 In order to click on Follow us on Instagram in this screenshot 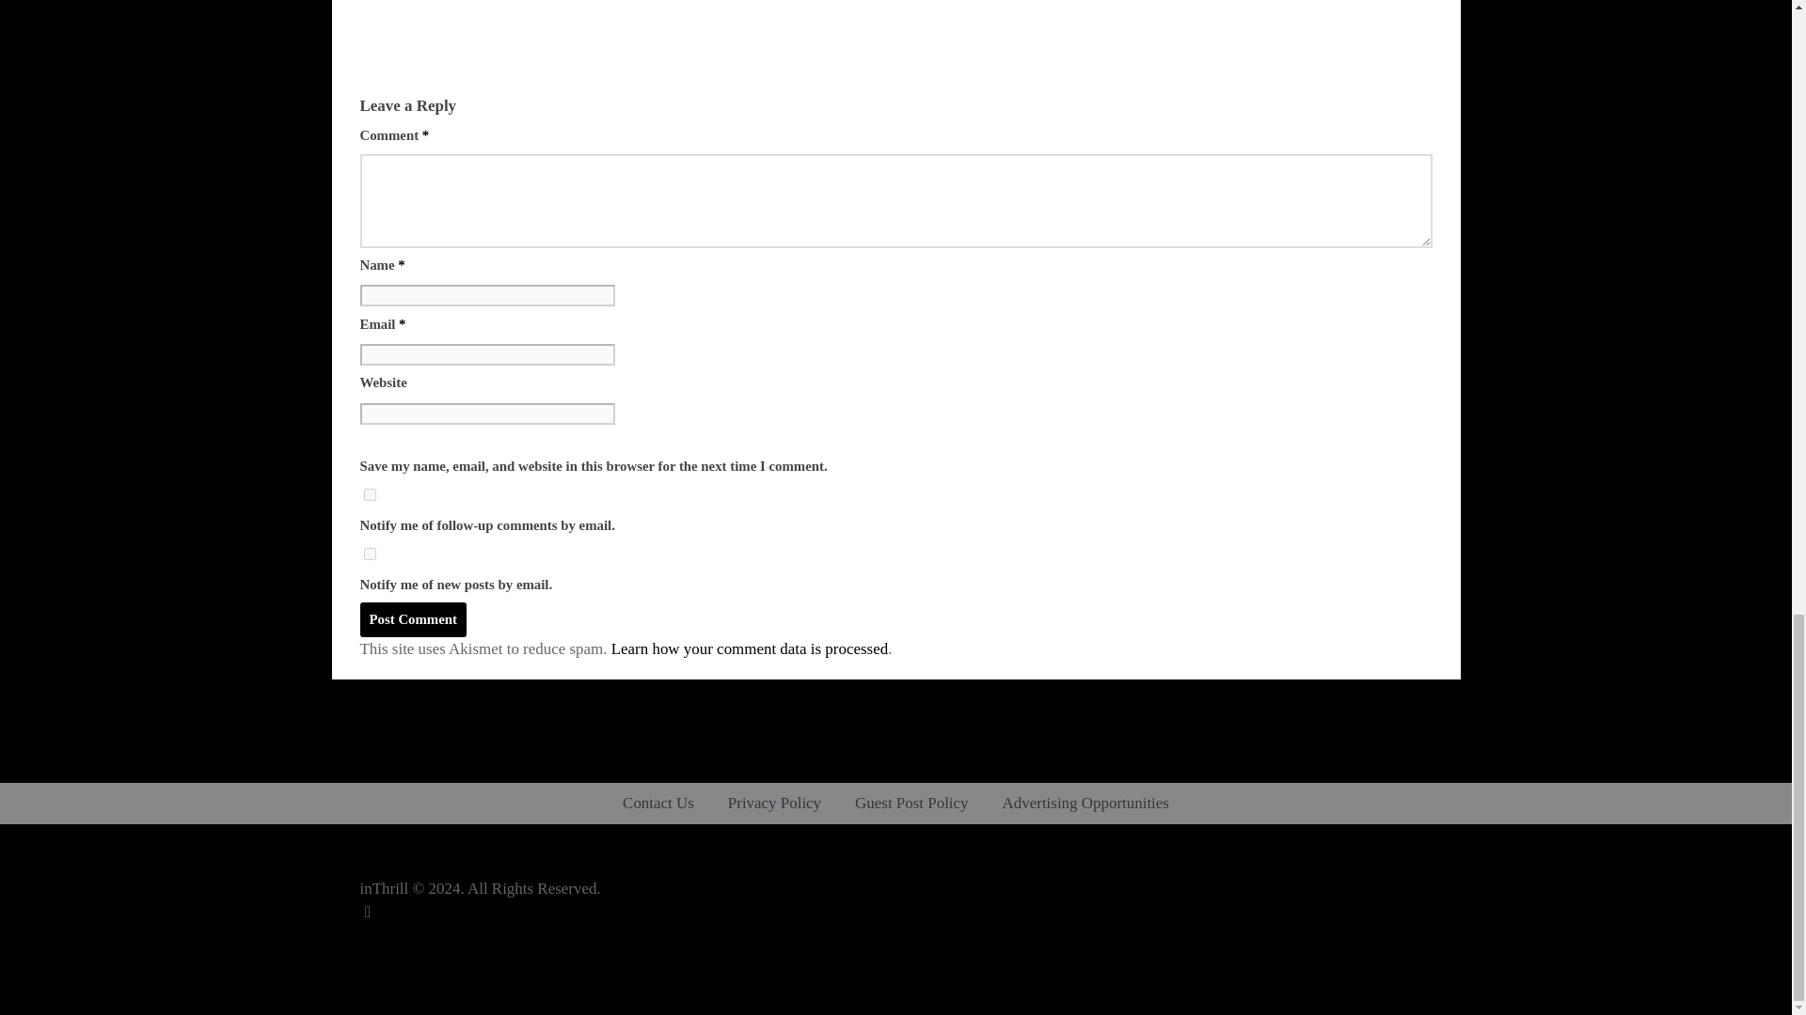, I will do `click(367, 960)`.